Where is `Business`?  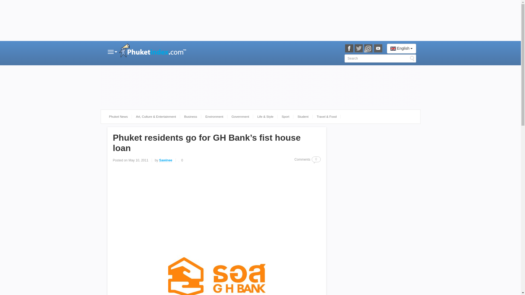 Business is located at coordinates (190, 116).